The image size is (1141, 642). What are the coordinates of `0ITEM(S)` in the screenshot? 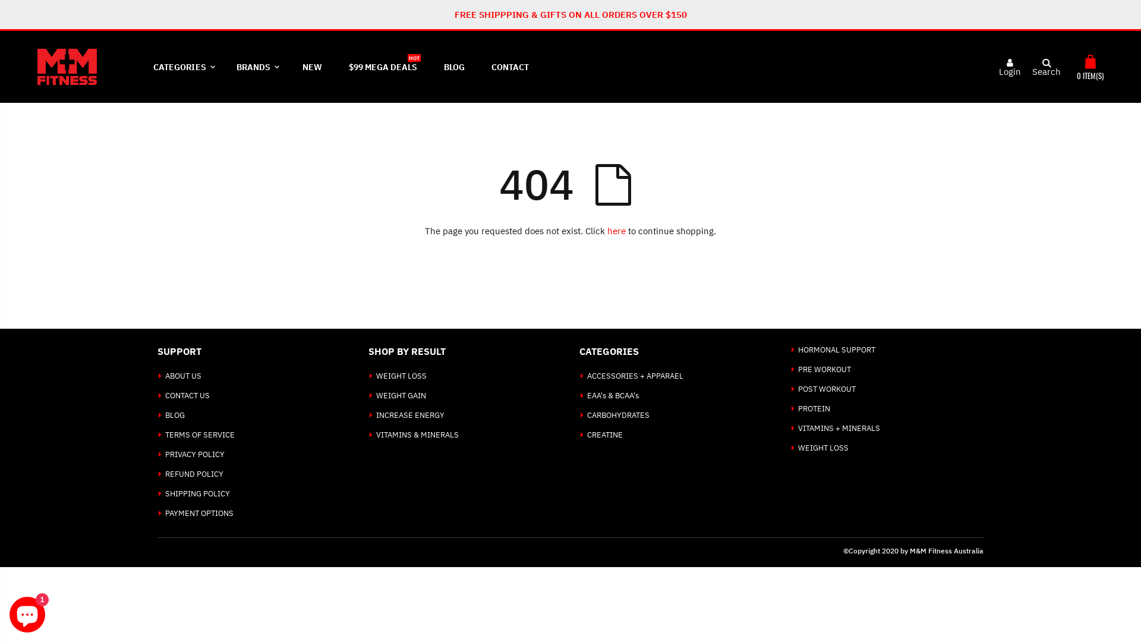 It's located at (1090, 67).